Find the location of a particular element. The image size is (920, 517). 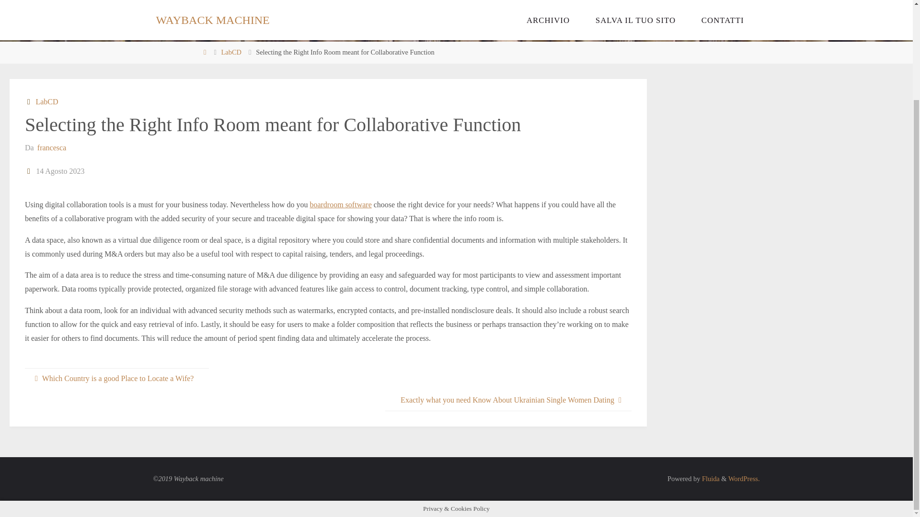

WordPress. is located at coordinates (744, 479).